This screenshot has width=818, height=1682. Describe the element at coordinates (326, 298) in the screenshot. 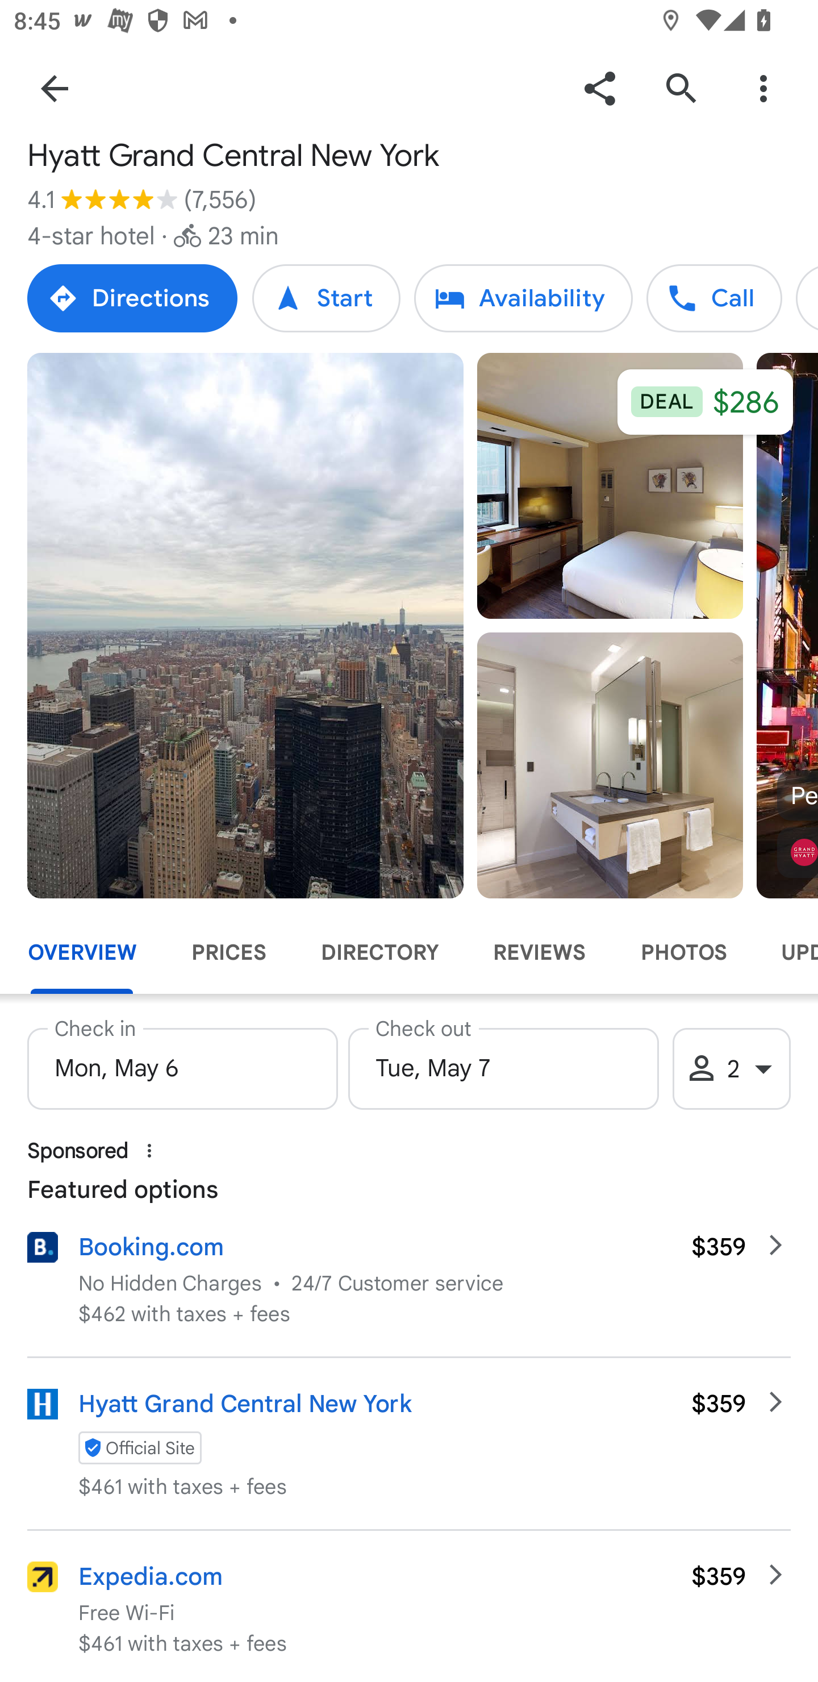

I see `Start Start Start` at that location.